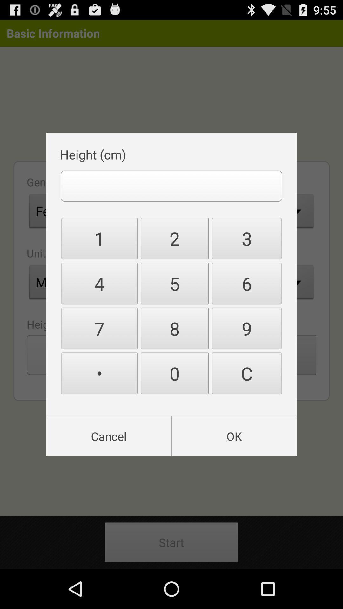  Describe the element at coordinates (246, 284) in the screenshot. I see `launch item next to 2` at that location.